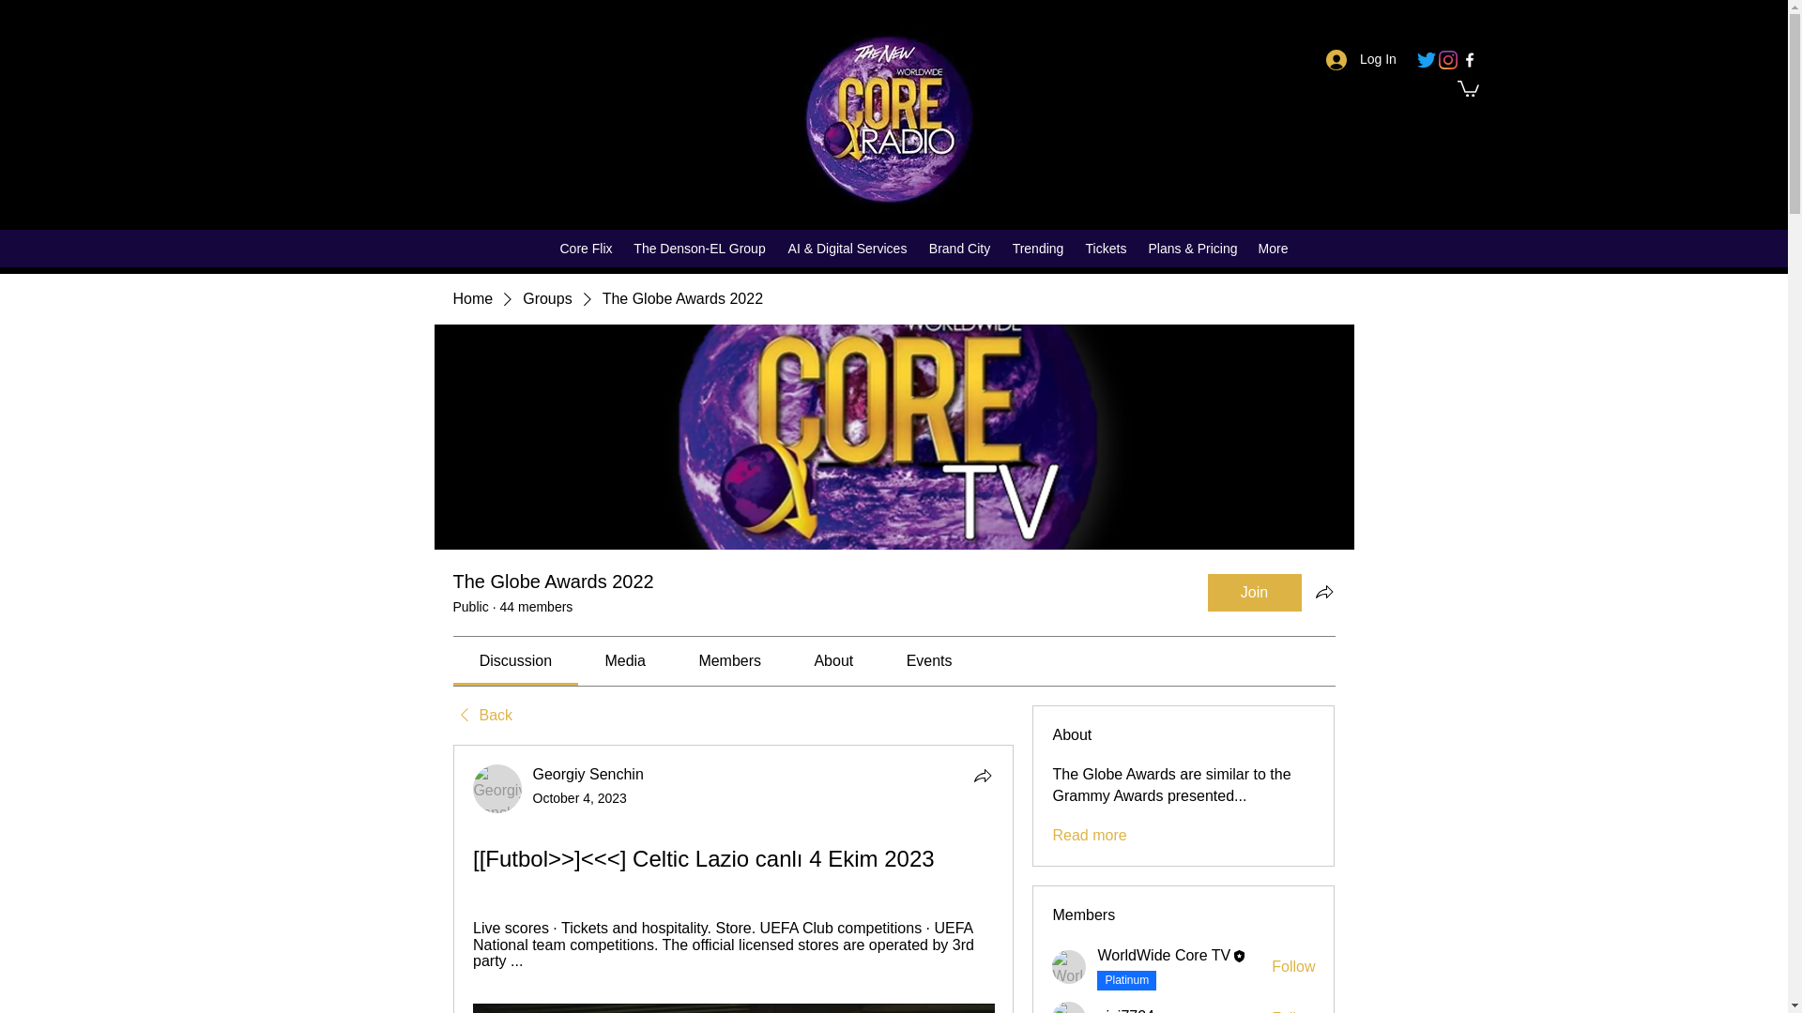 Image resolution: width=1802 pixels, height=1013 pixels. Describe the element at coordinates (1069, 1007) in the screenshot. I see `qiqi7724` at that location.